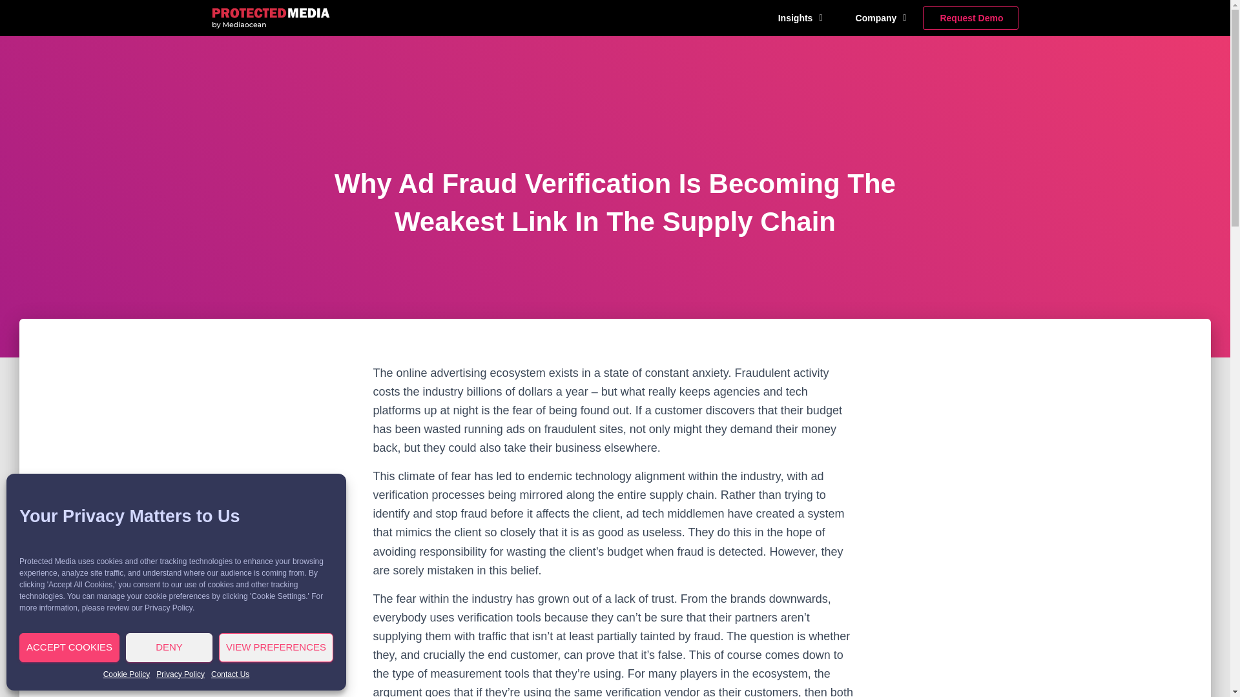  I want to click on ACCEPT COOKIES, so click(69, 647).